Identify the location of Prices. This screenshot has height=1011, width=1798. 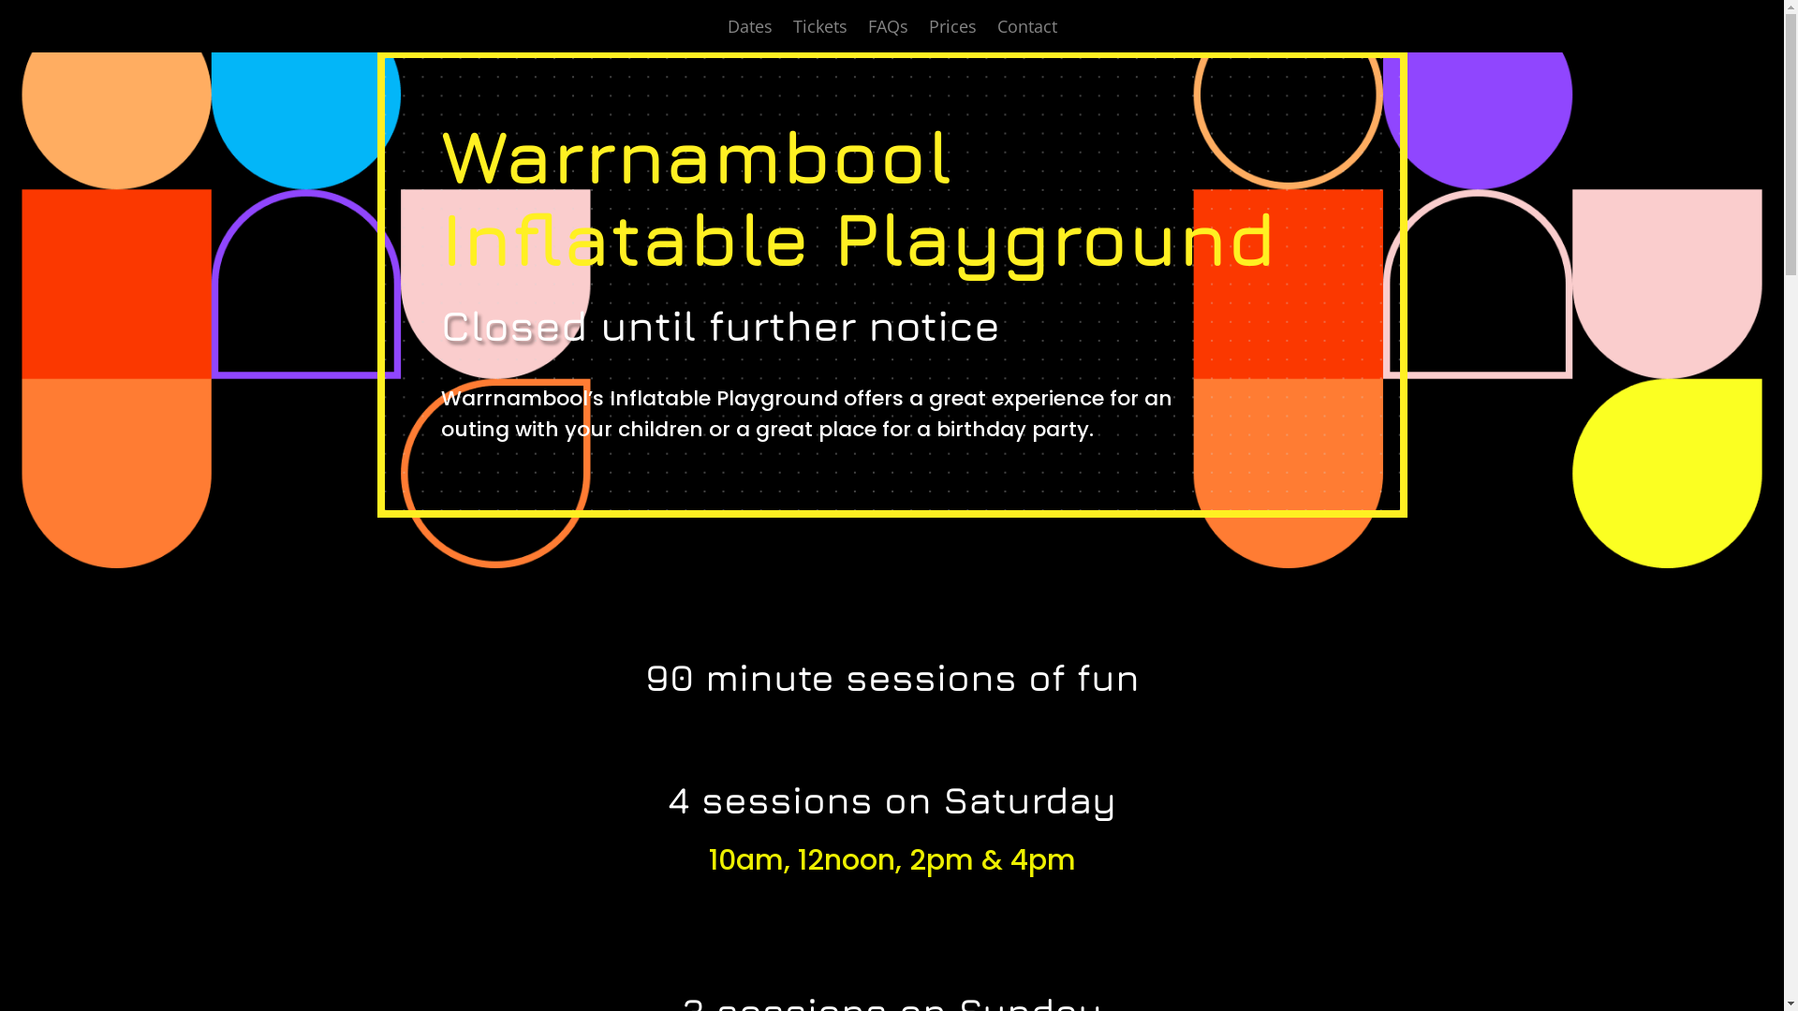
(953, 30).